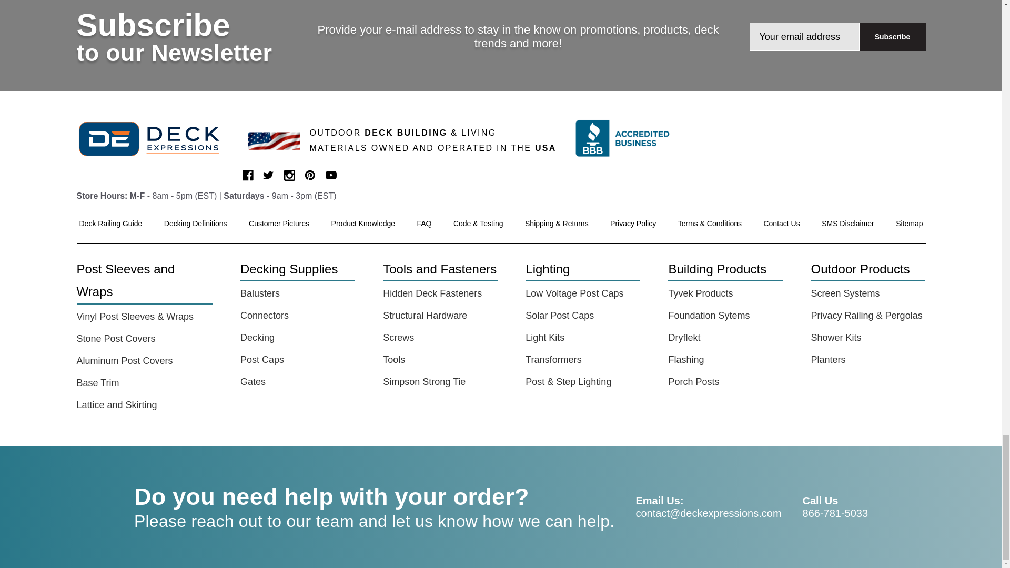 The image size is (1010, 568). Describe the element at coordinates (330, 175) in the screenshot. I see `Youtube` at that location.